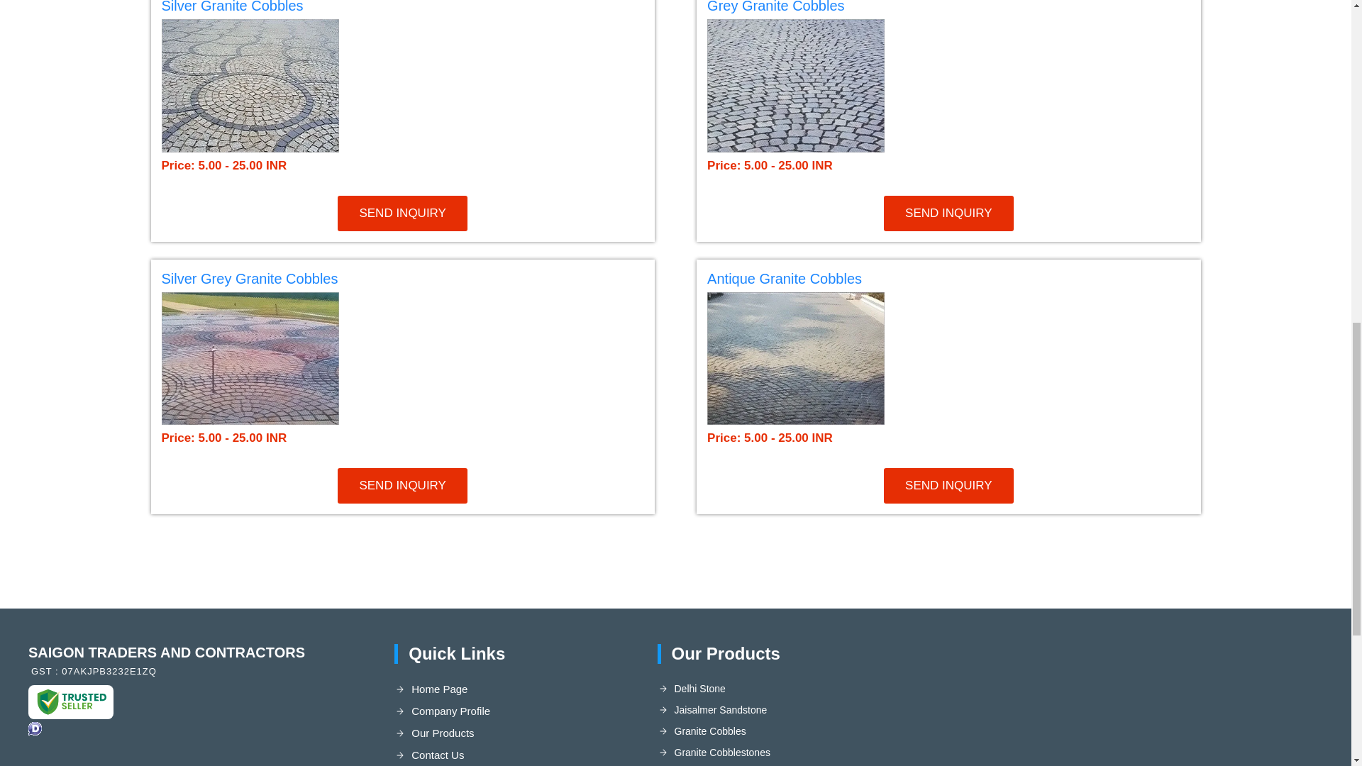 Image resolution: width=1362 pixels, height=766 pixels. What do you see at coordinates (250, 278) in the screenshot?
I see `Silver Grey Granite Cobbles` at bounding box center [250, 278].